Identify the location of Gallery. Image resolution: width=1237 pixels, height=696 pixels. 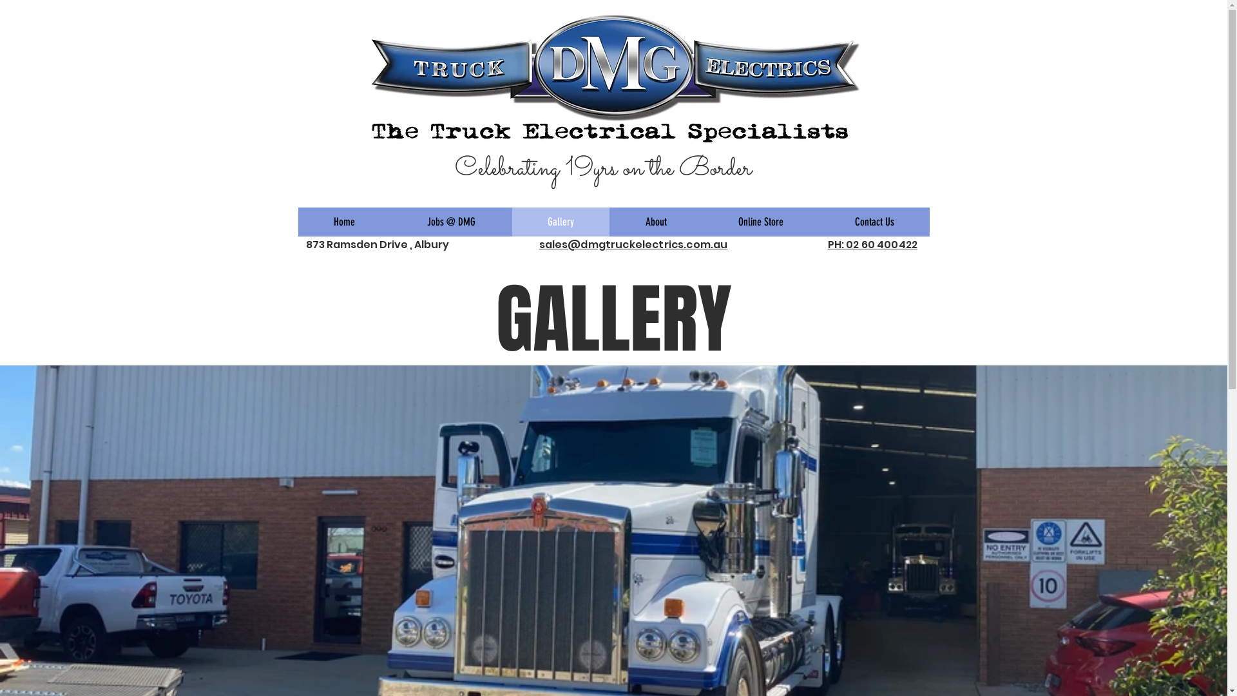
(561, 222).